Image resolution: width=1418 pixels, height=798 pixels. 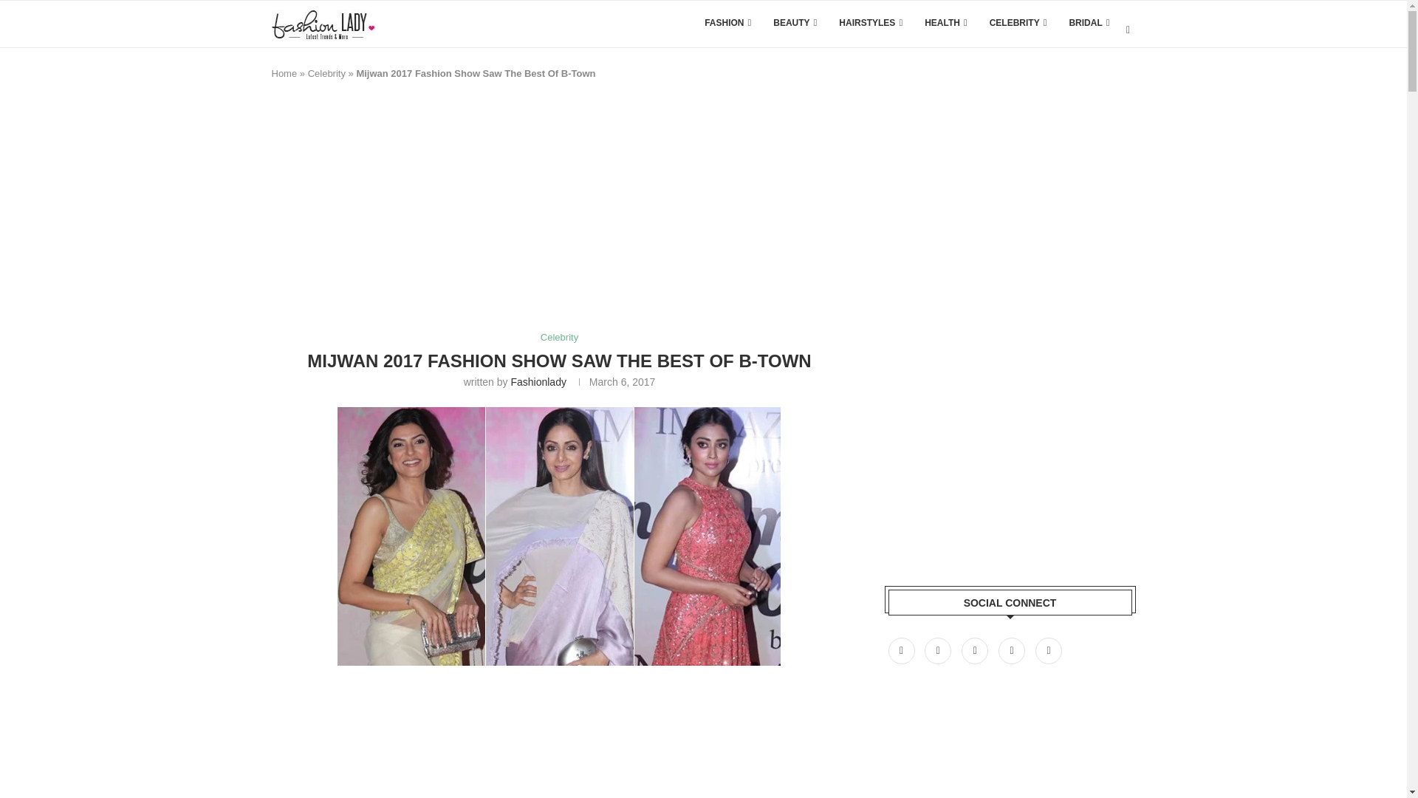 What do you see at coordinates (1018, 22) in the screenshot?
I see `CELEBRITY` at bounding box center [1018, 22].